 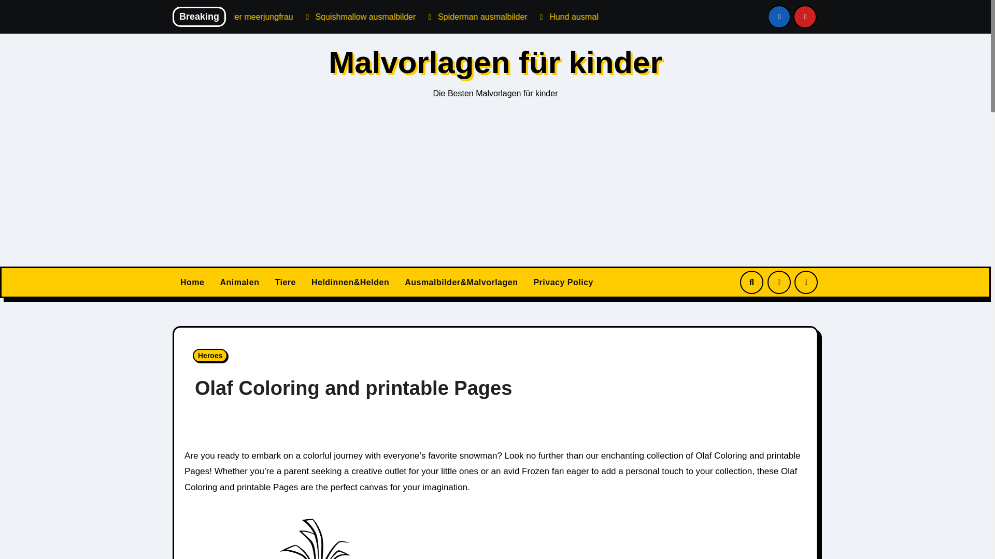 What do you see at coordinates (345, 17) in the screenshot?
I see `Ausmalbilder meerjungfrau` at bounding box center [345, 17].